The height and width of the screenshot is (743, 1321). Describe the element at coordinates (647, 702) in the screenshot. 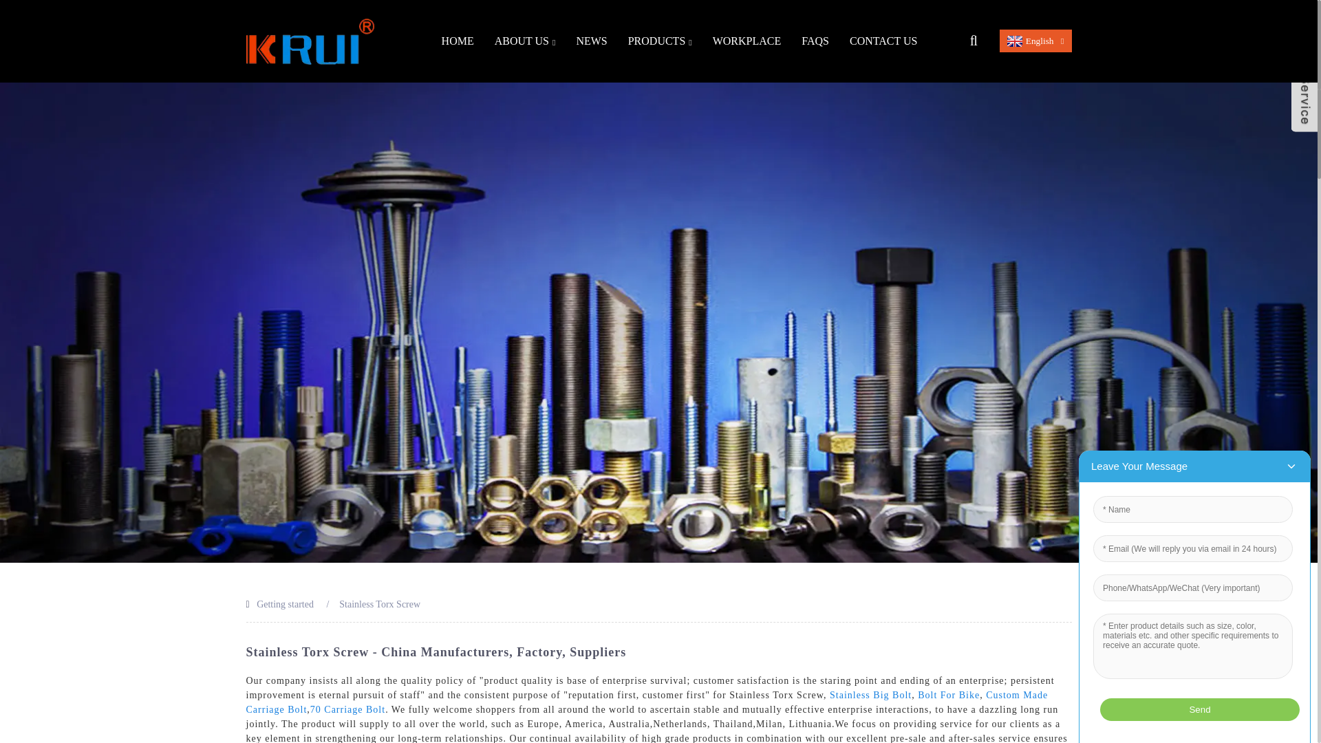

I see `Custom Made Carriage Bolt` at that location.